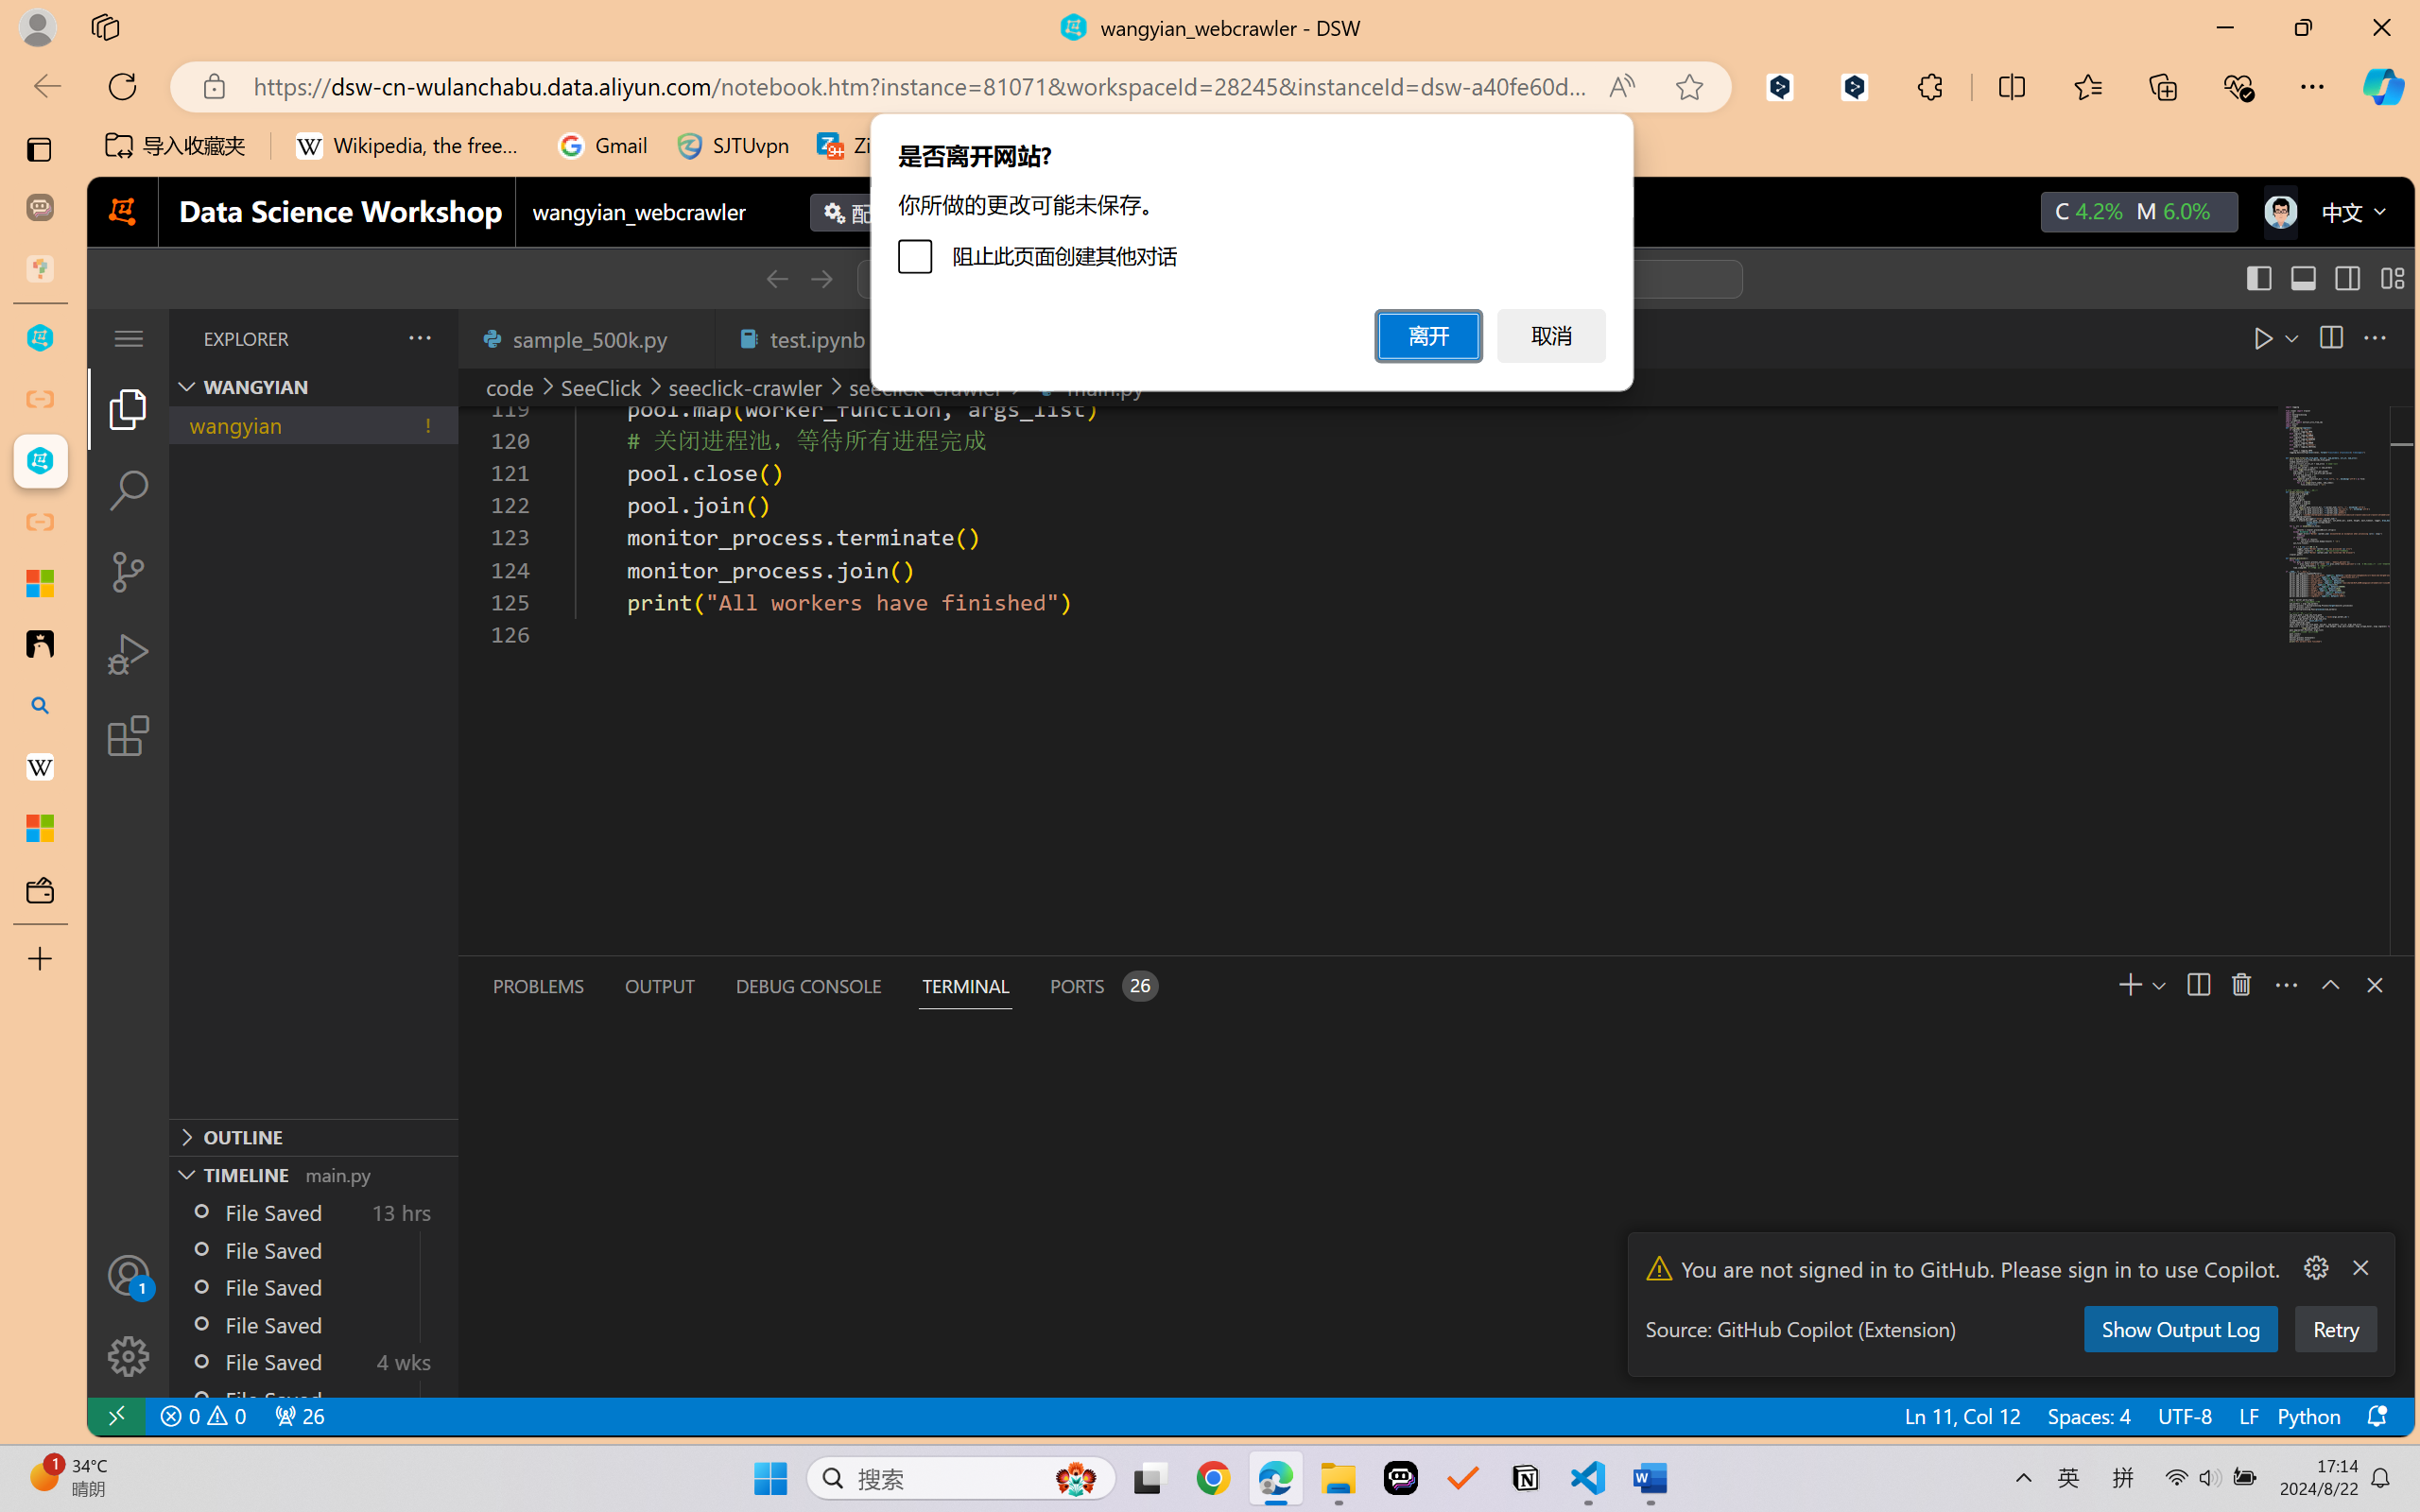  What do you see at coordinates (129, 1315) in the screenshot?
I see `Manage` at bounding box center [129, 1315].